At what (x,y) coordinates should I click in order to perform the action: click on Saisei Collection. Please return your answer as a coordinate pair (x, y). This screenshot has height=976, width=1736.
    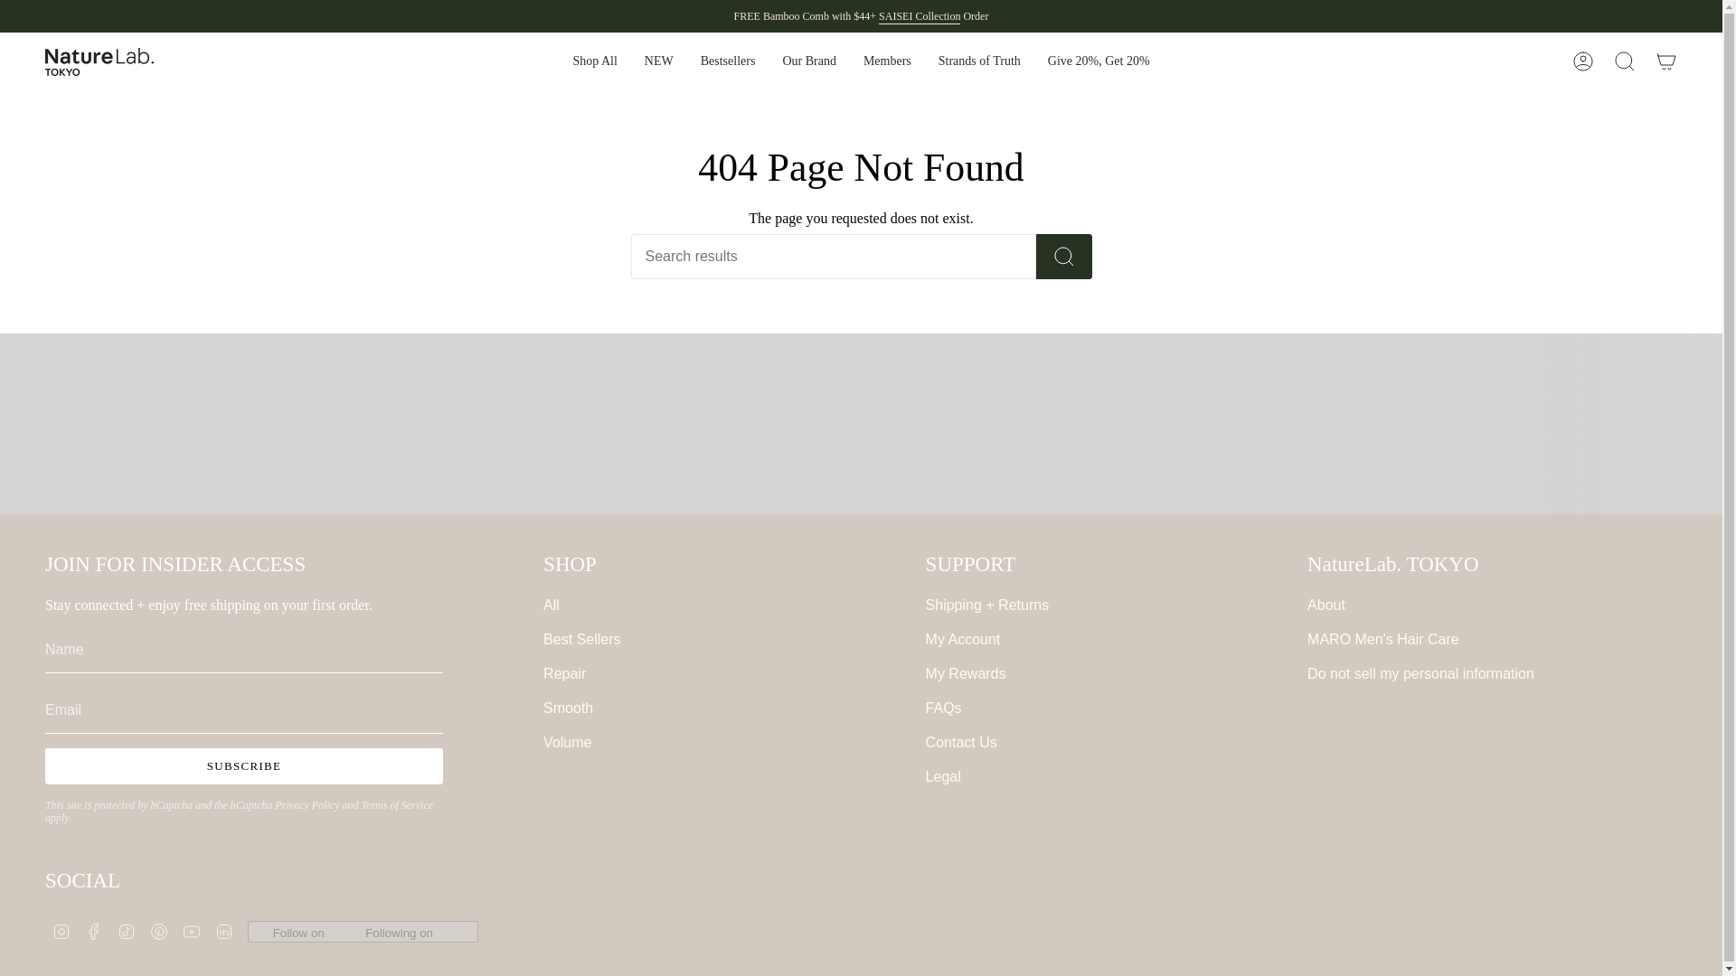
    Looking at the image, I should click on (919, 18).